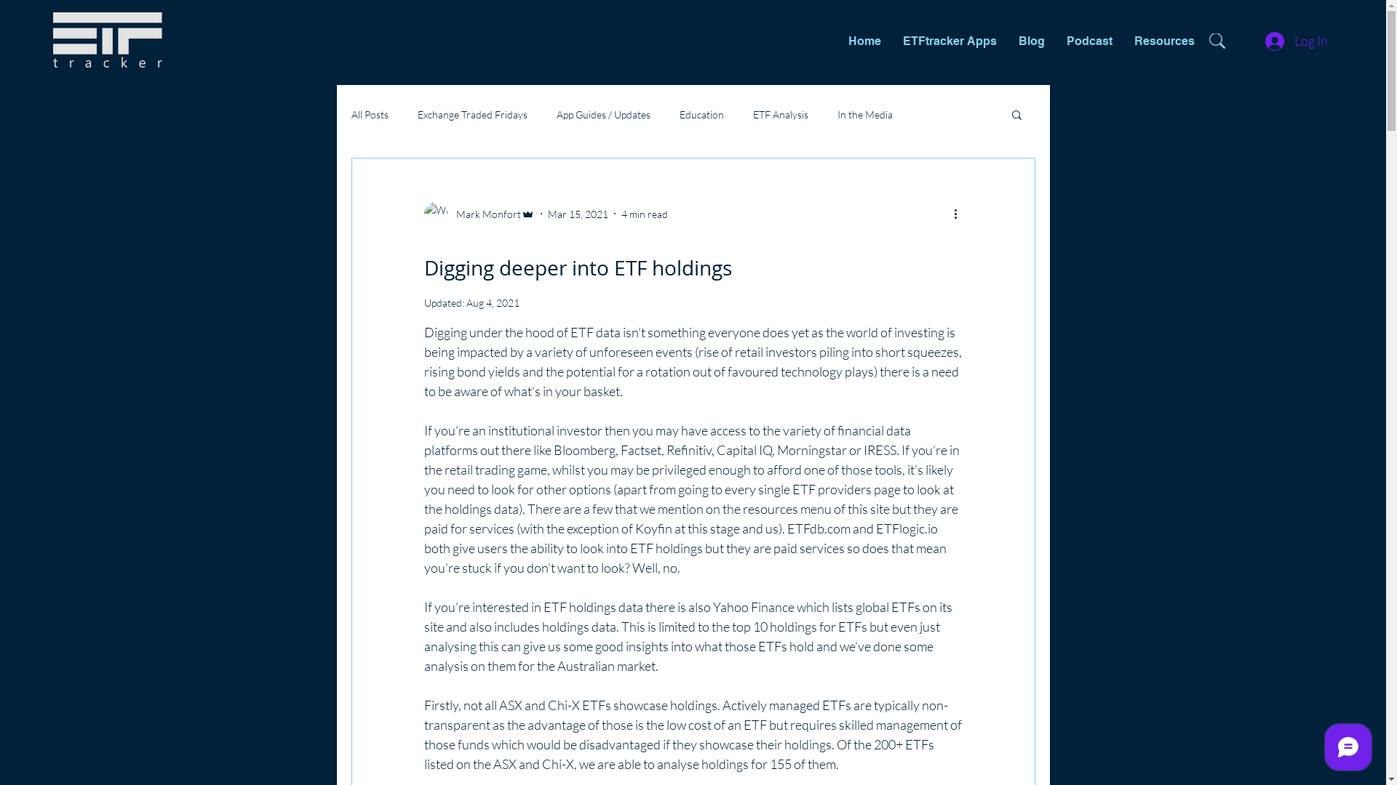 The height and width of the screenshot is (785, 1397). I want to click on Blog, so click(1032, 41).